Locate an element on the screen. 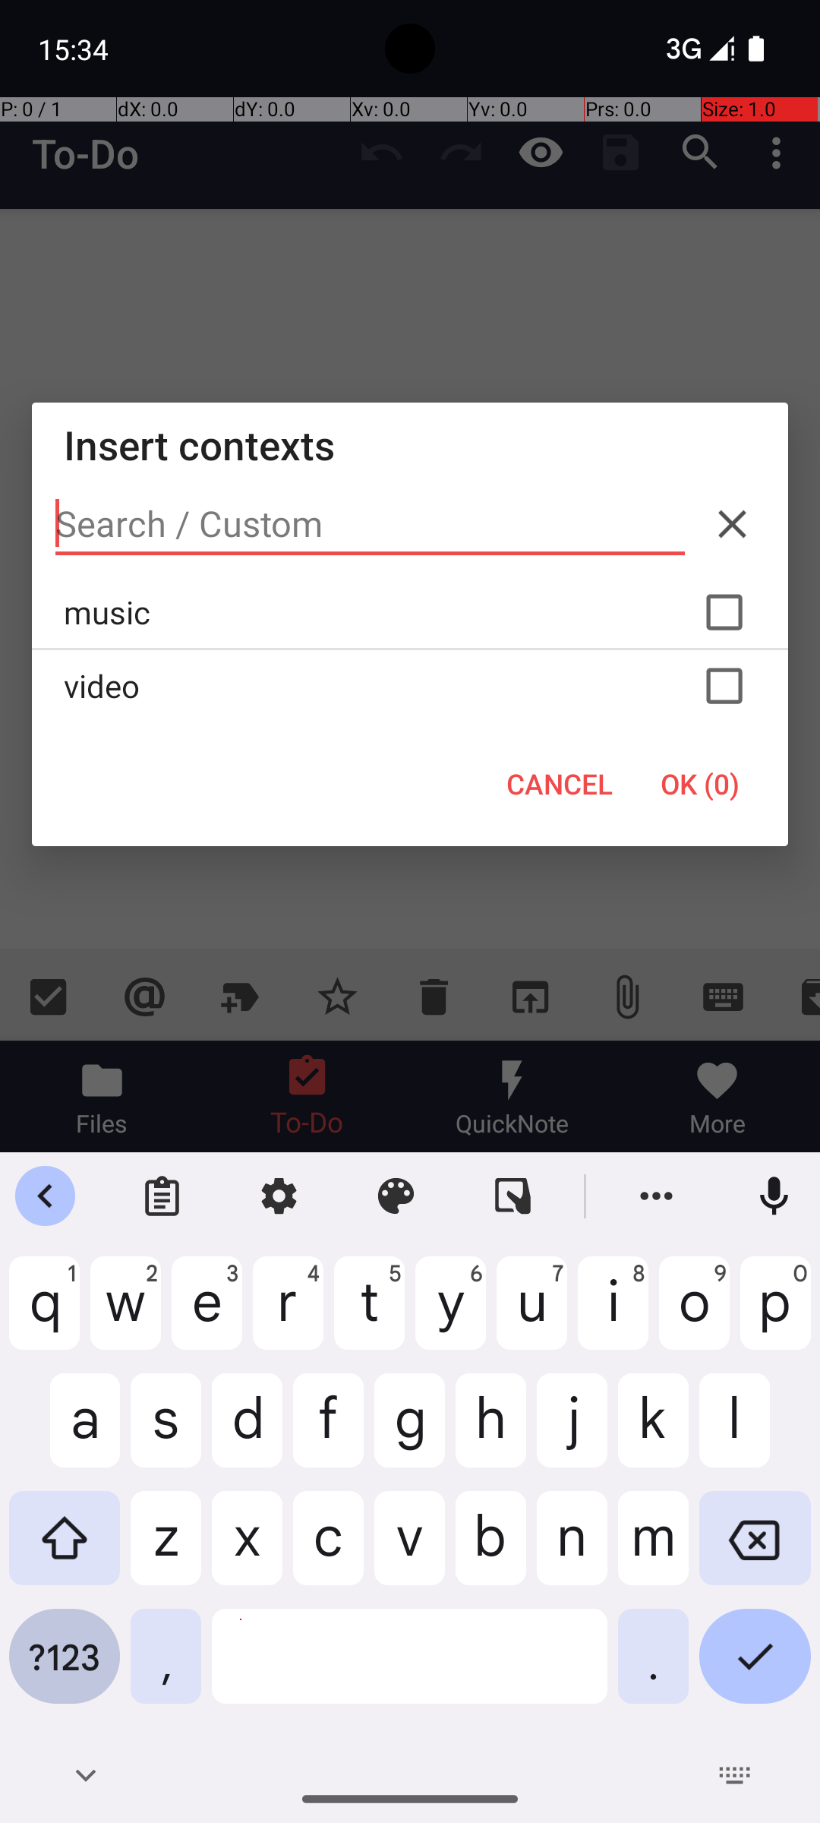 Image resolution: width=820 pixels, height=1823 pixels. Insert contexts is located at coordinates (410, 445).